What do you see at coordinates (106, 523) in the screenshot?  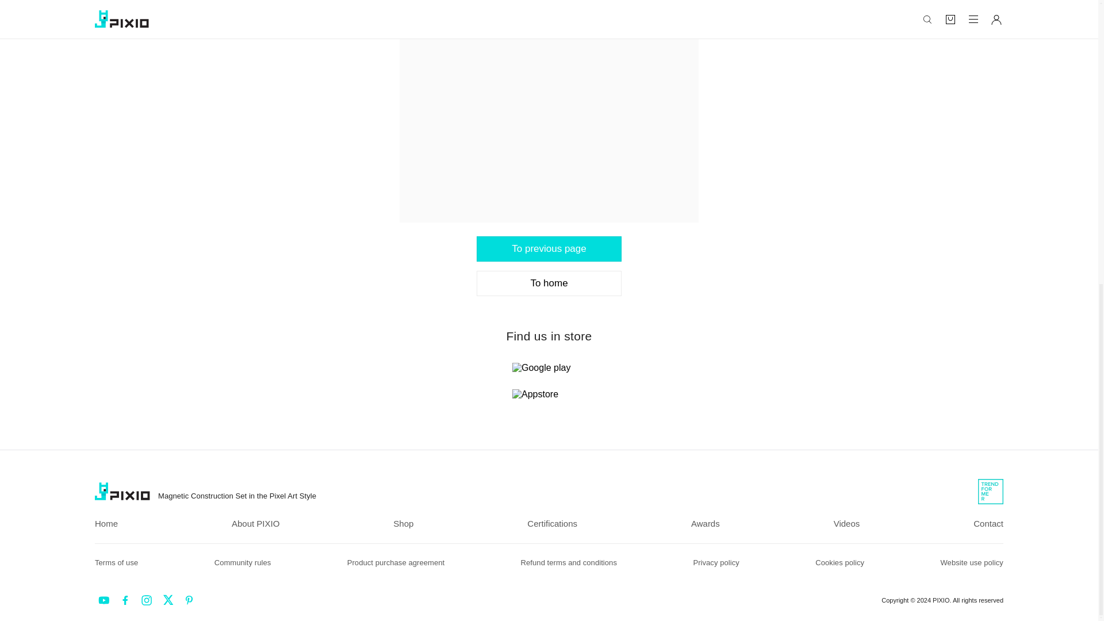 I see `Home` at bounding box center [106, 523].